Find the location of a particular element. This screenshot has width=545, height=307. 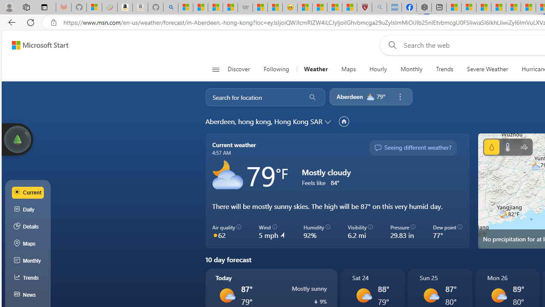

Monthly is located at coordinates (28, 261).